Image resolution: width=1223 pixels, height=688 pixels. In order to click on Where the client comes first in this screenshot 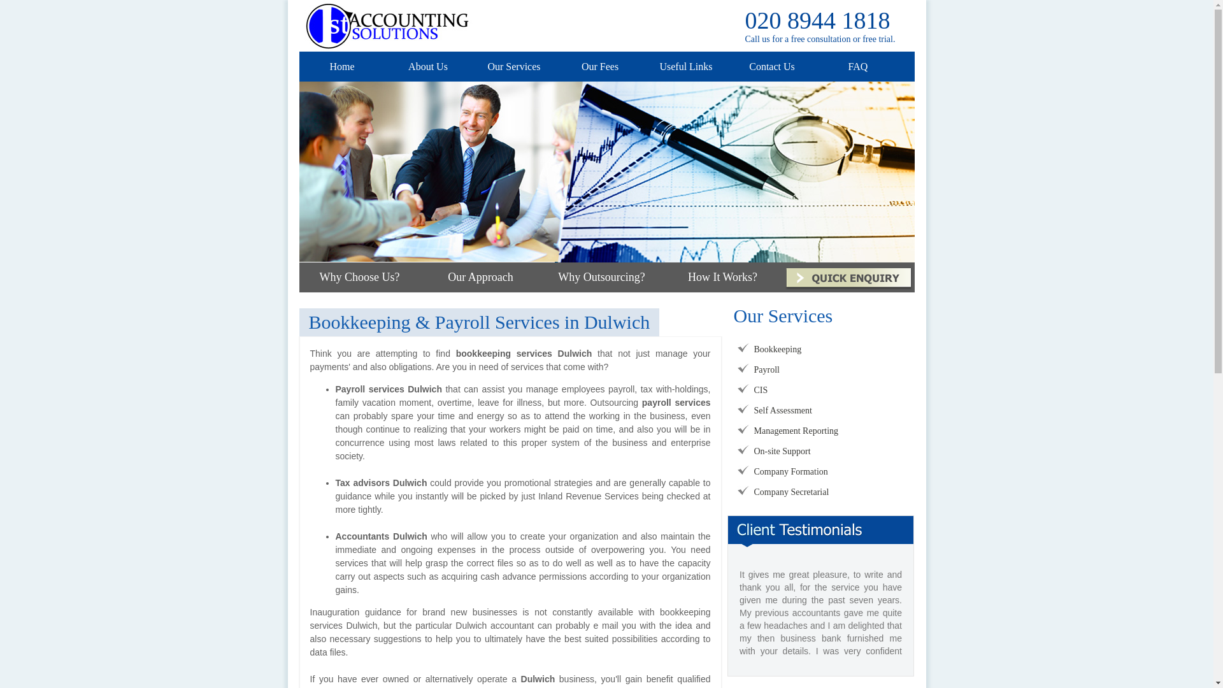, I will do `click(607, 172)`.